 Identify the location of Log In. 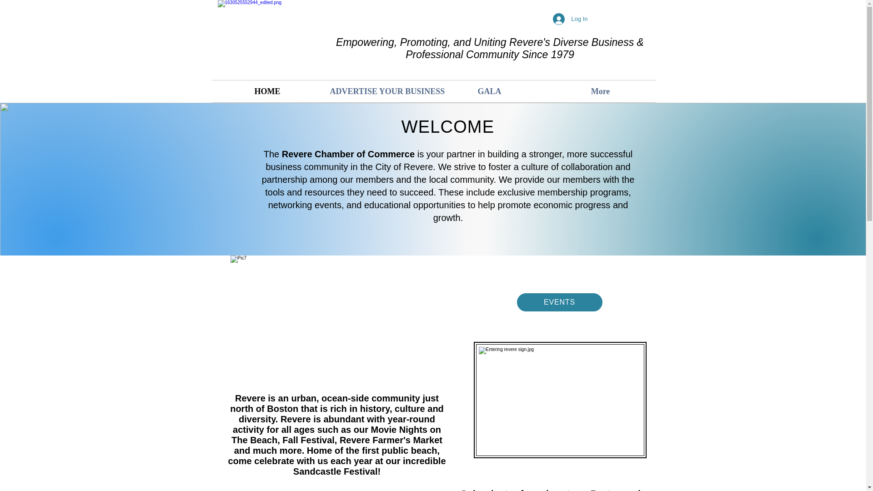
(570, 19).